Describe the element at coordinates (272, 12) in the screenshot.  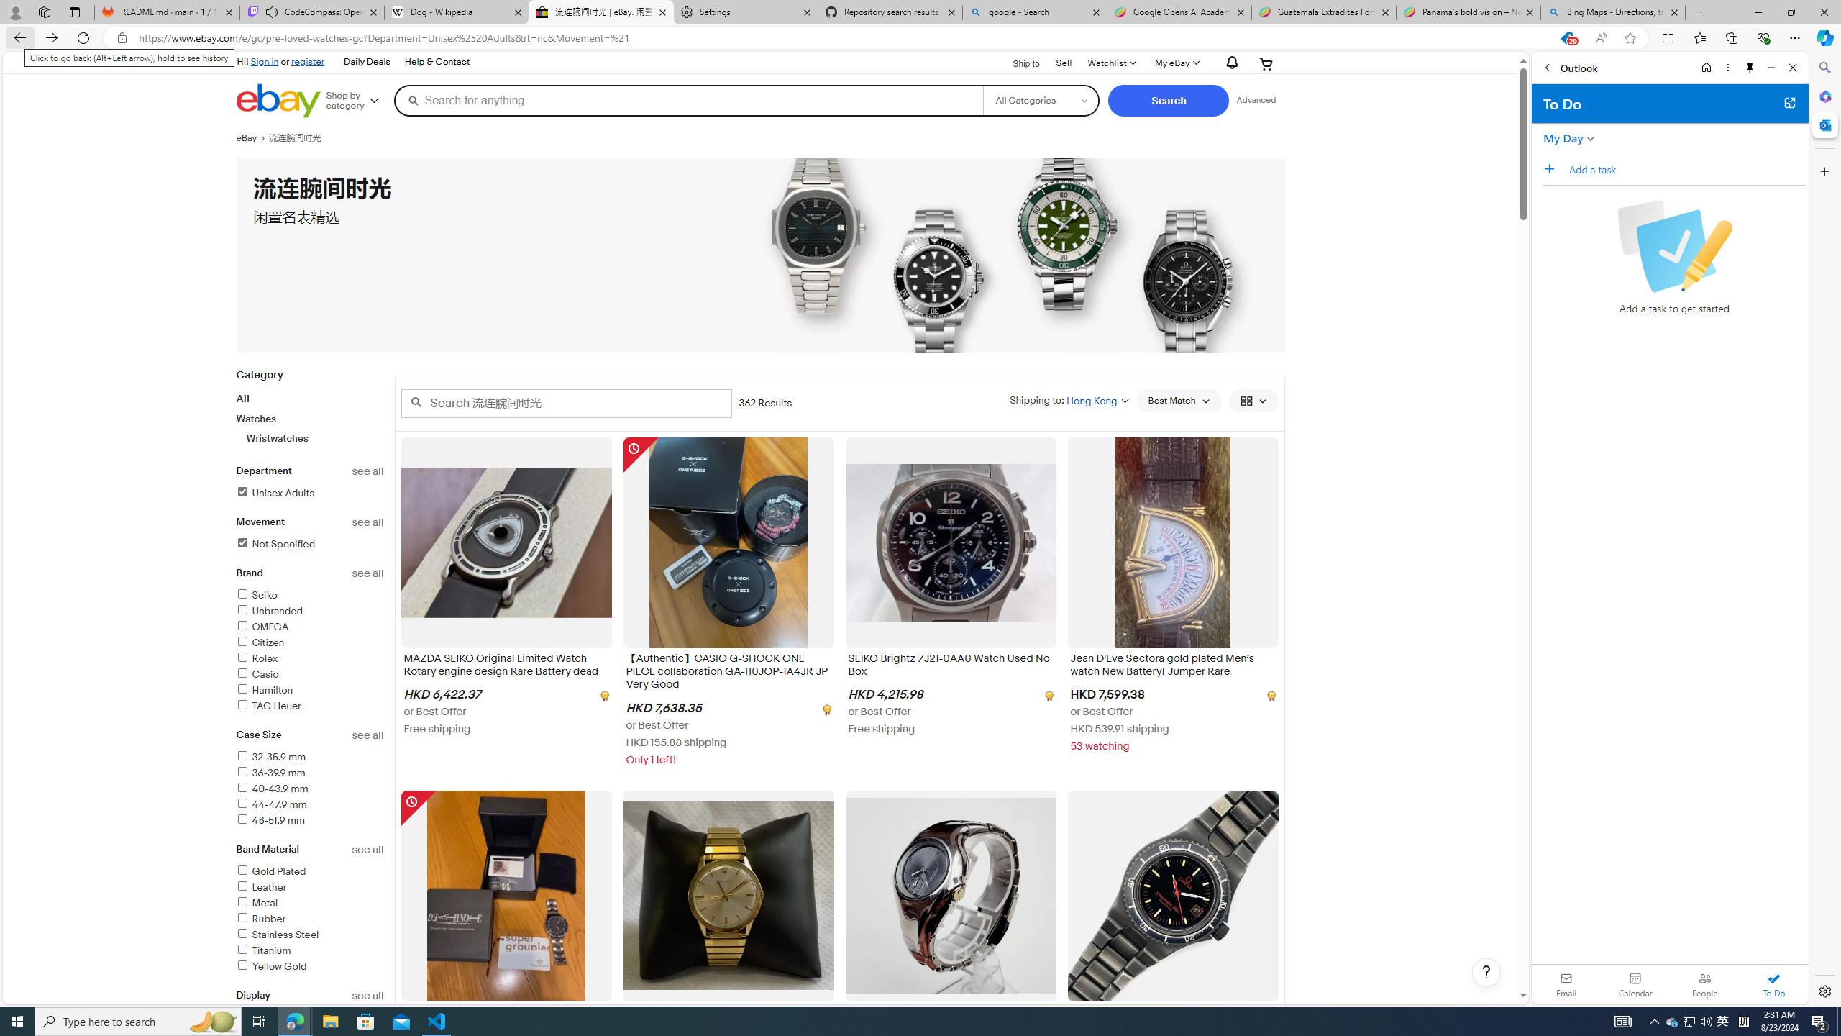
I see `Mute tab` at that location.